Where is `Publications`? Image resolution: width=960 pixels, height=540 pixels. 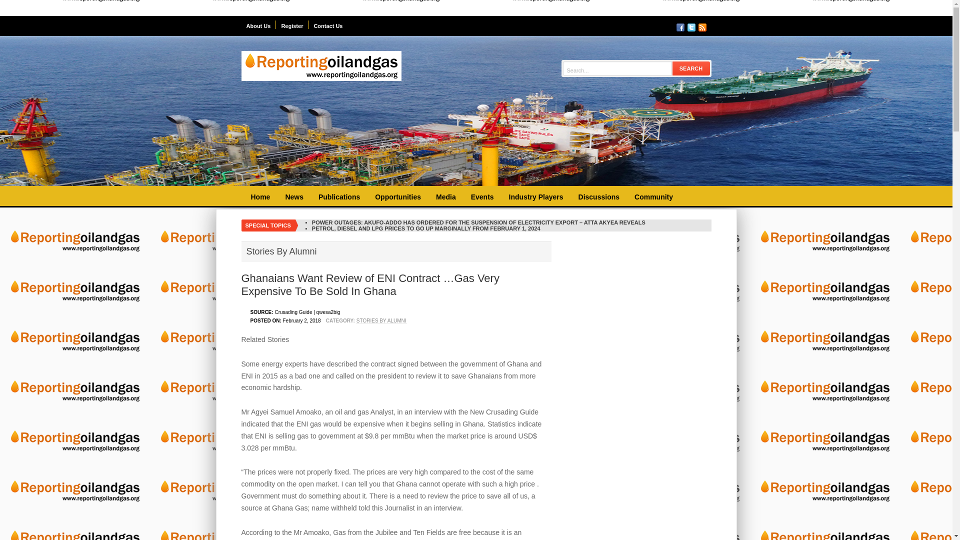
Publications is located at coordinates (339, 197).